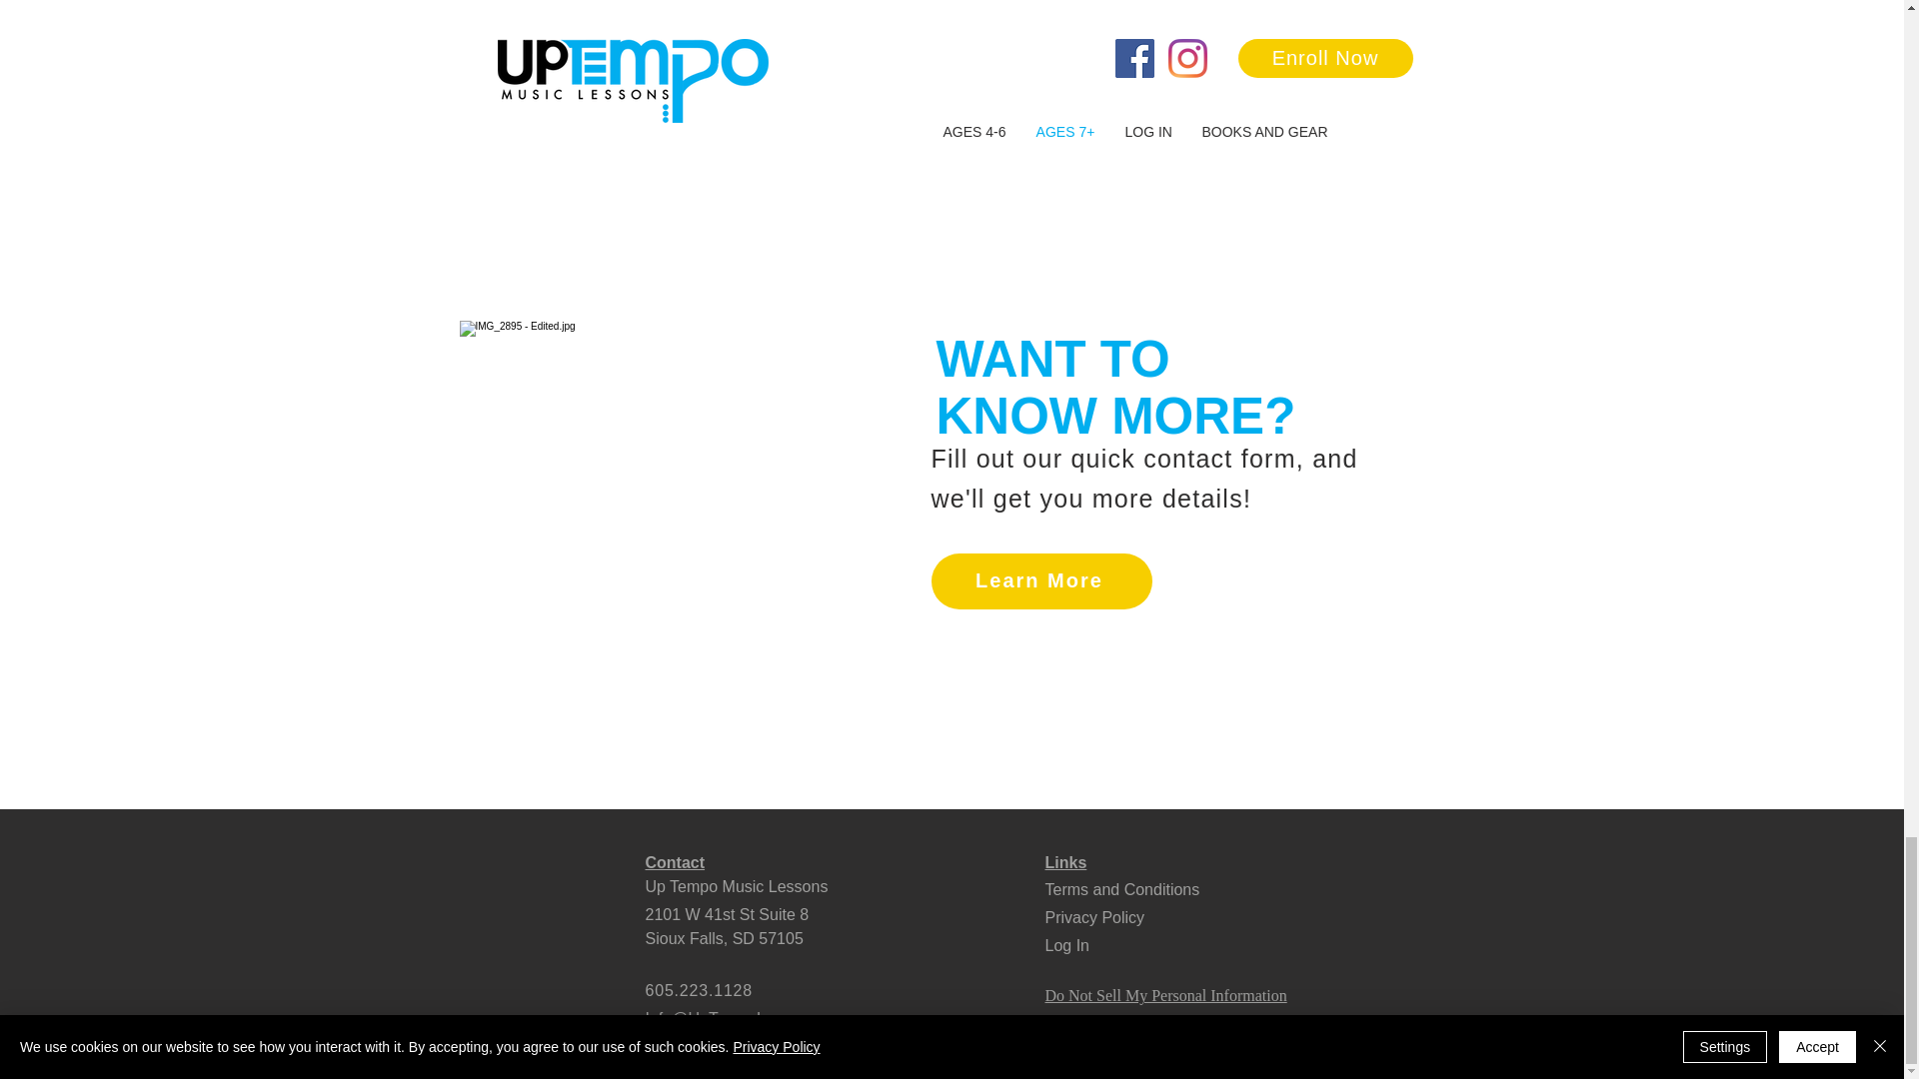 This screenshot has width=1919, height=1079. I want to click on Sioux Falls, SD 57105, so click(724, 938).